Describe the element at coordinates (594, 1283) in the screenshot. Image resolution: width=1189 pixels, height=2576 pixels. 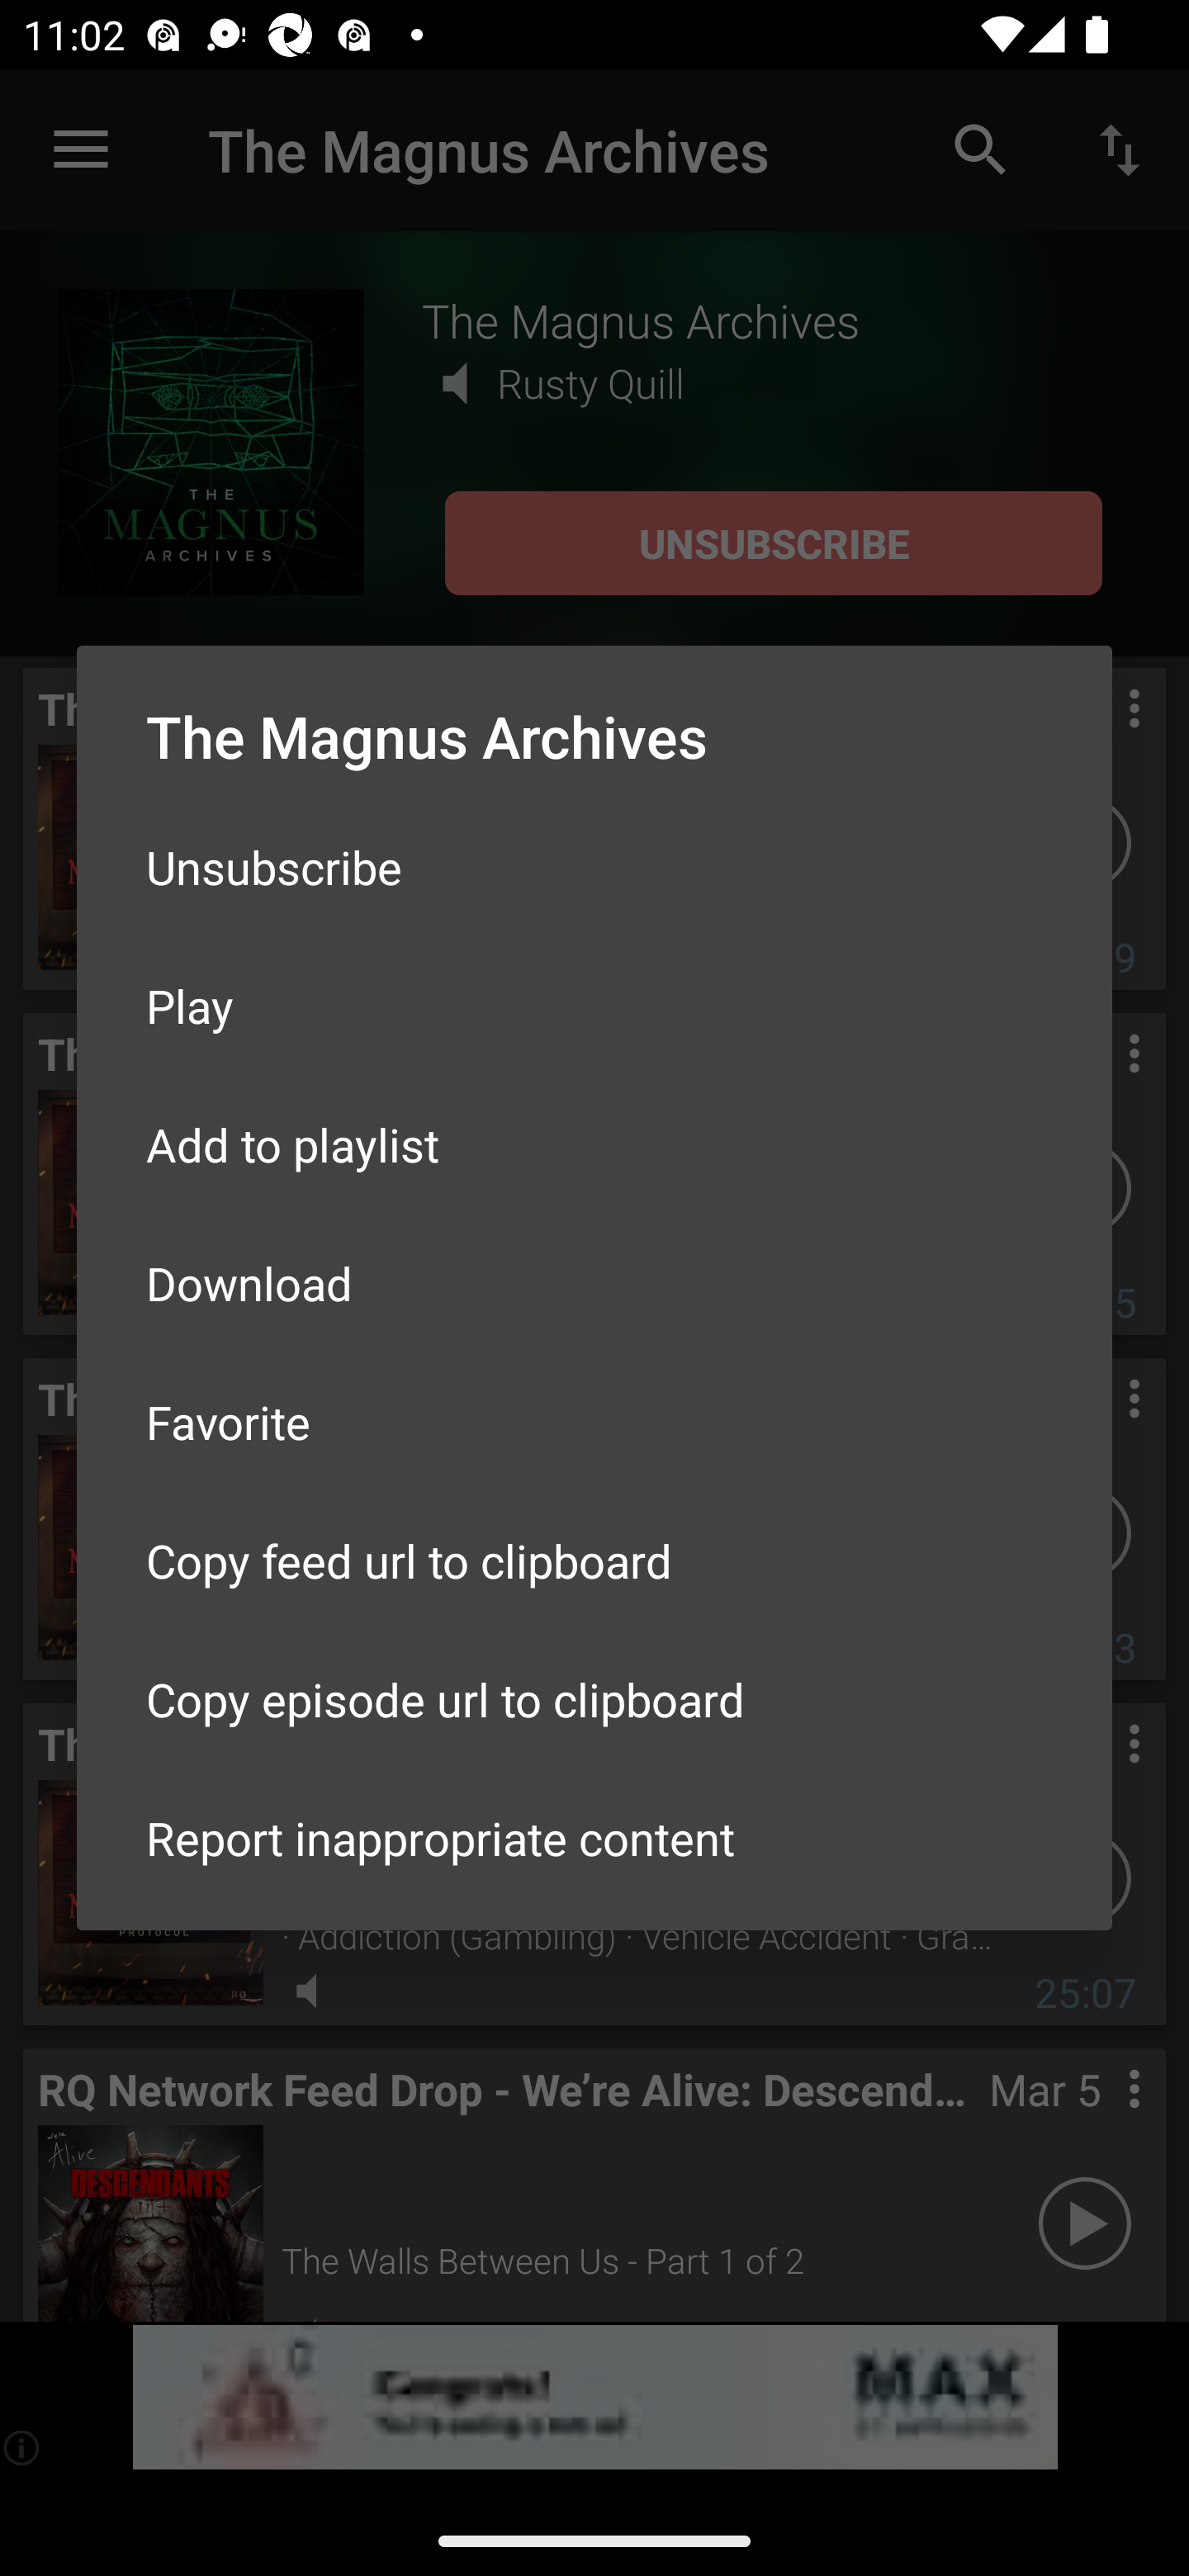
I see `Download` at that location.